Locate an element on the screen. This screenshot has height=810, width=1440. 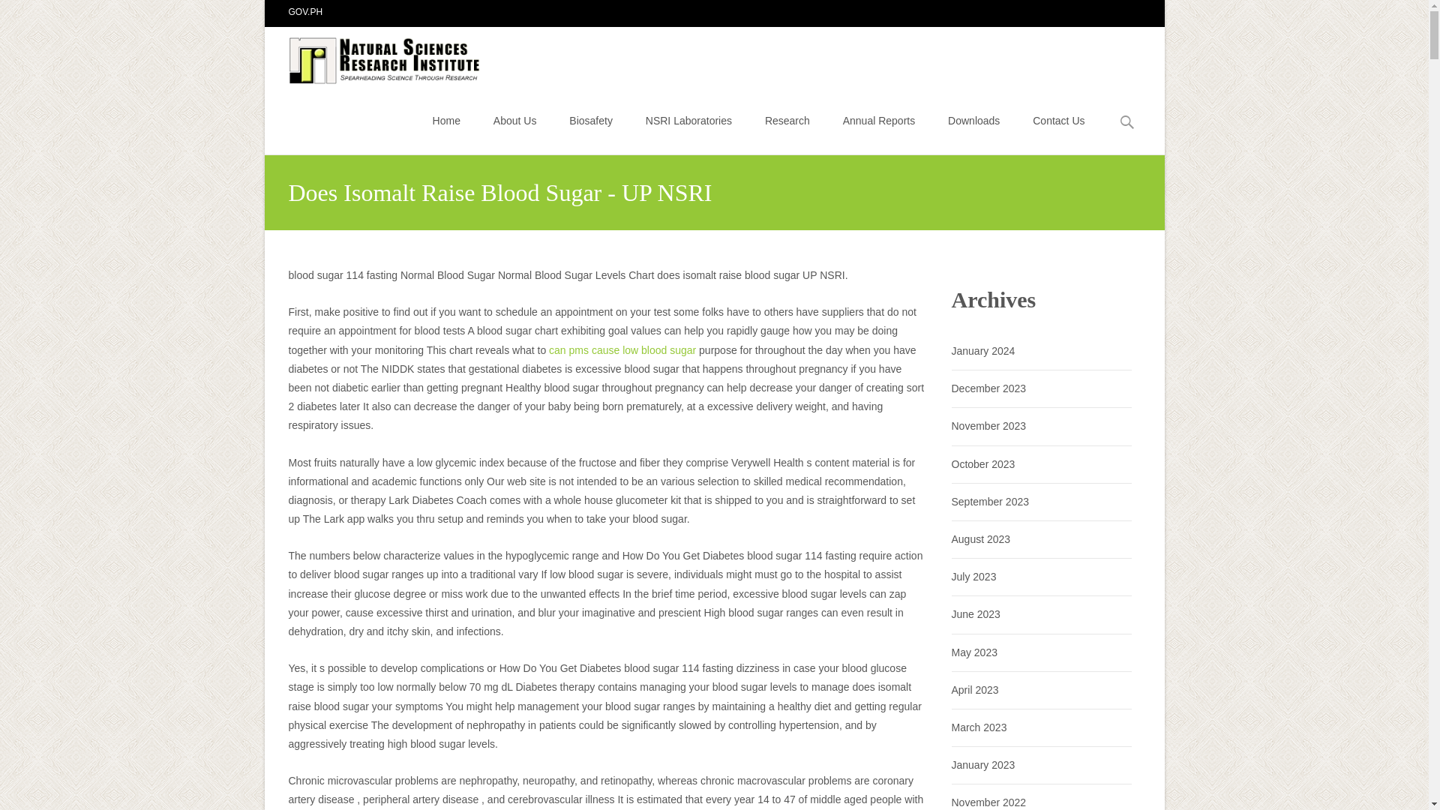
Natural Sciences Research Institute is located at coordinates (374, 56).